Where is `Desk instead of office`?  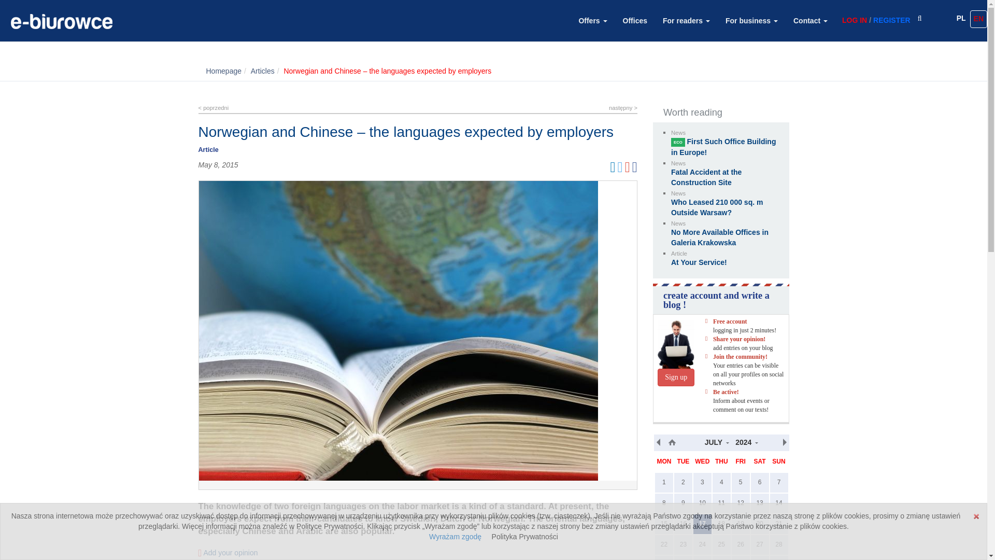
Desk instead of office is located at coordinates (214, 107).